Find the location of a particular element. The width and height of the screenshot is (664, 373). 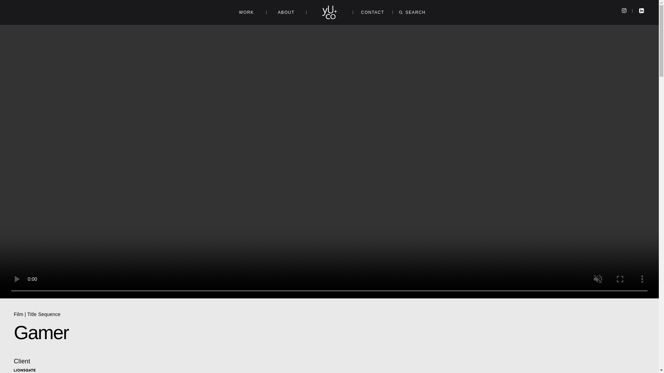

SEARCH is located at coordinates (412, 12).